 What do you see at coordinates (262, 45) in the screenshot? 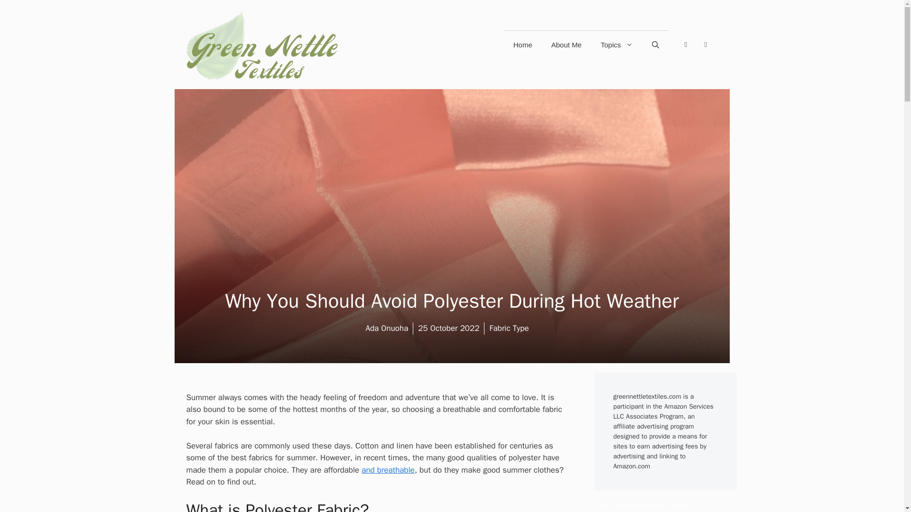
I see `Green Nettle Textiles` at bounding box center [262, 45].